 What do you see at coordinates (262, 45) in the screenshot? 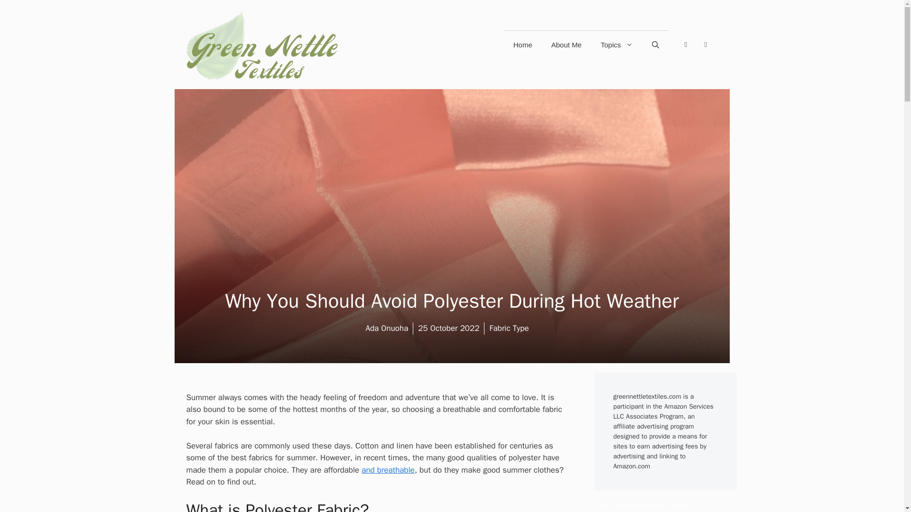
I see `Green Nettle Textiles` at bounding box center [262, 45].